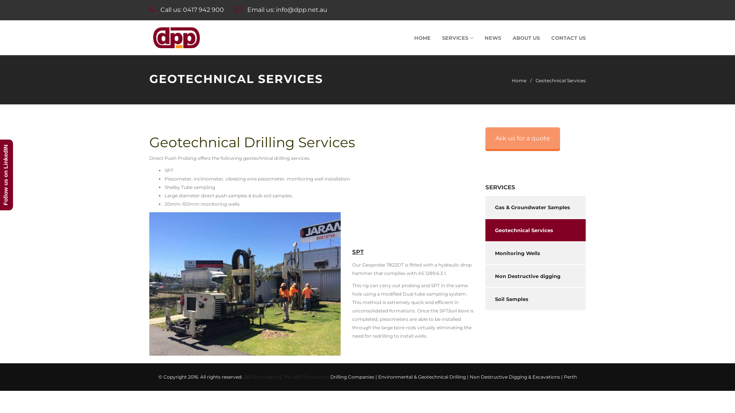  I want to click on HOME, so click(423, 38).